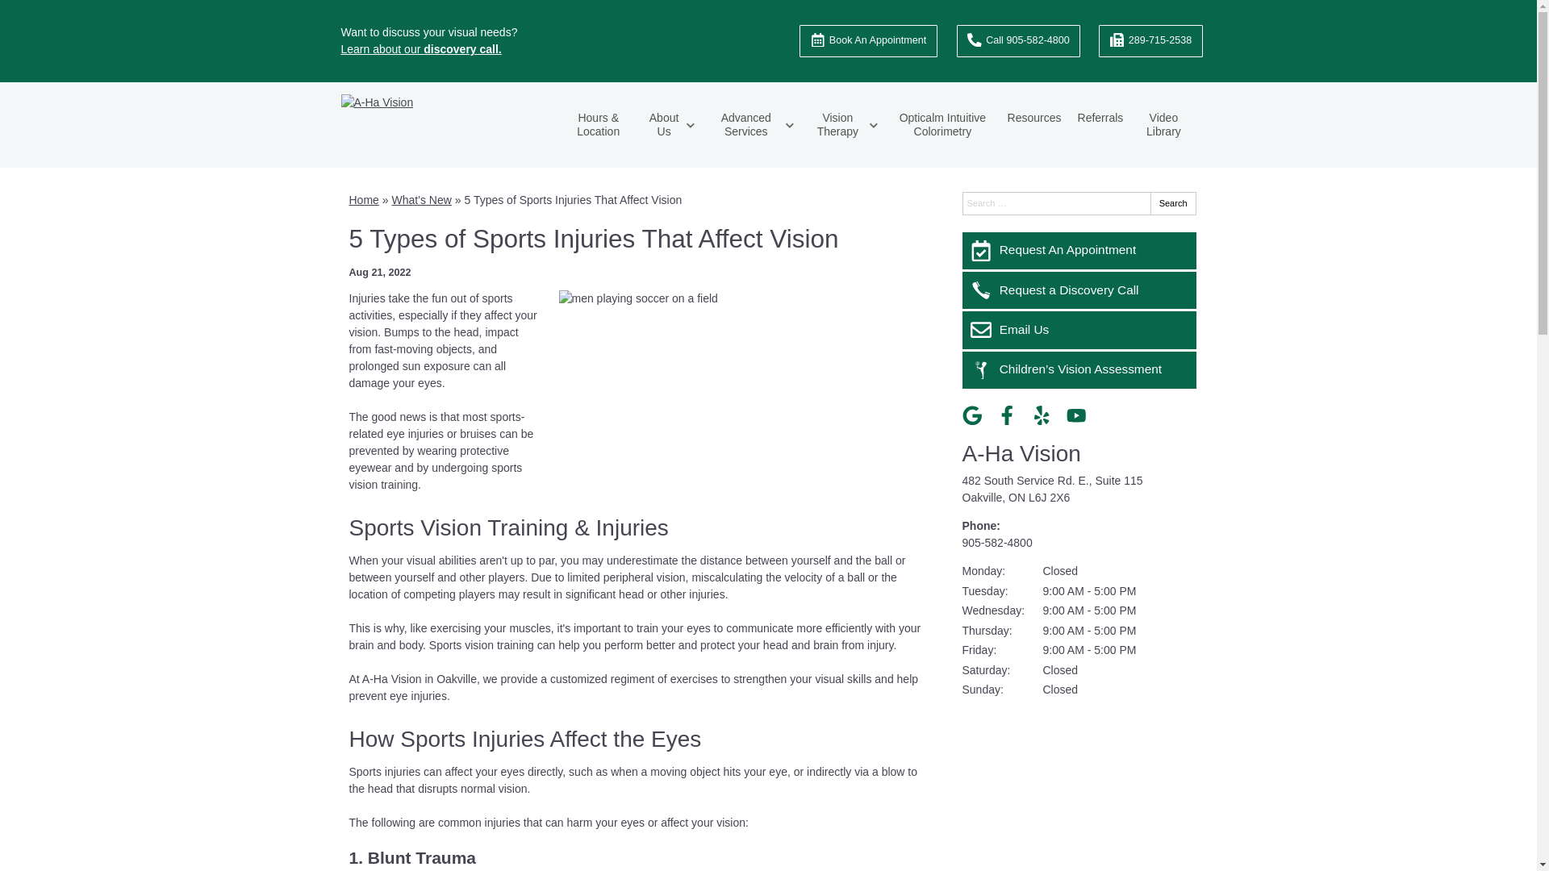 The height and width of the screenshot is (871, 1549). Describe the element at coordinates (363, 200) in the screenshot. I see `Home` at that location.